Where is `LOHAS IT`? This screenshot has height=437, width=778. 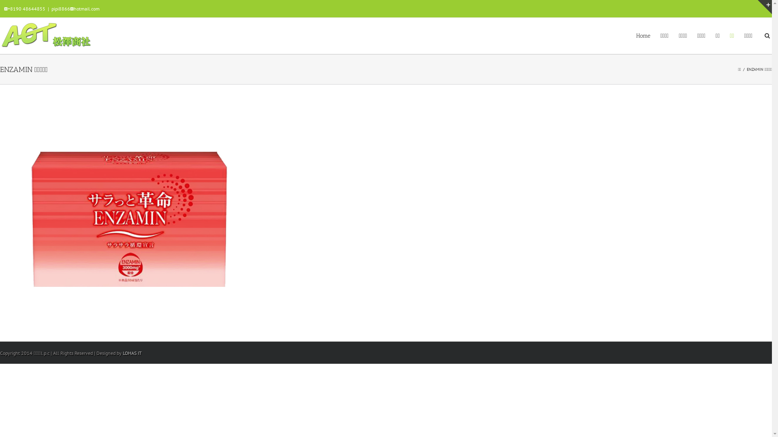
LOHAS IT is located at coordinates (132, 353).